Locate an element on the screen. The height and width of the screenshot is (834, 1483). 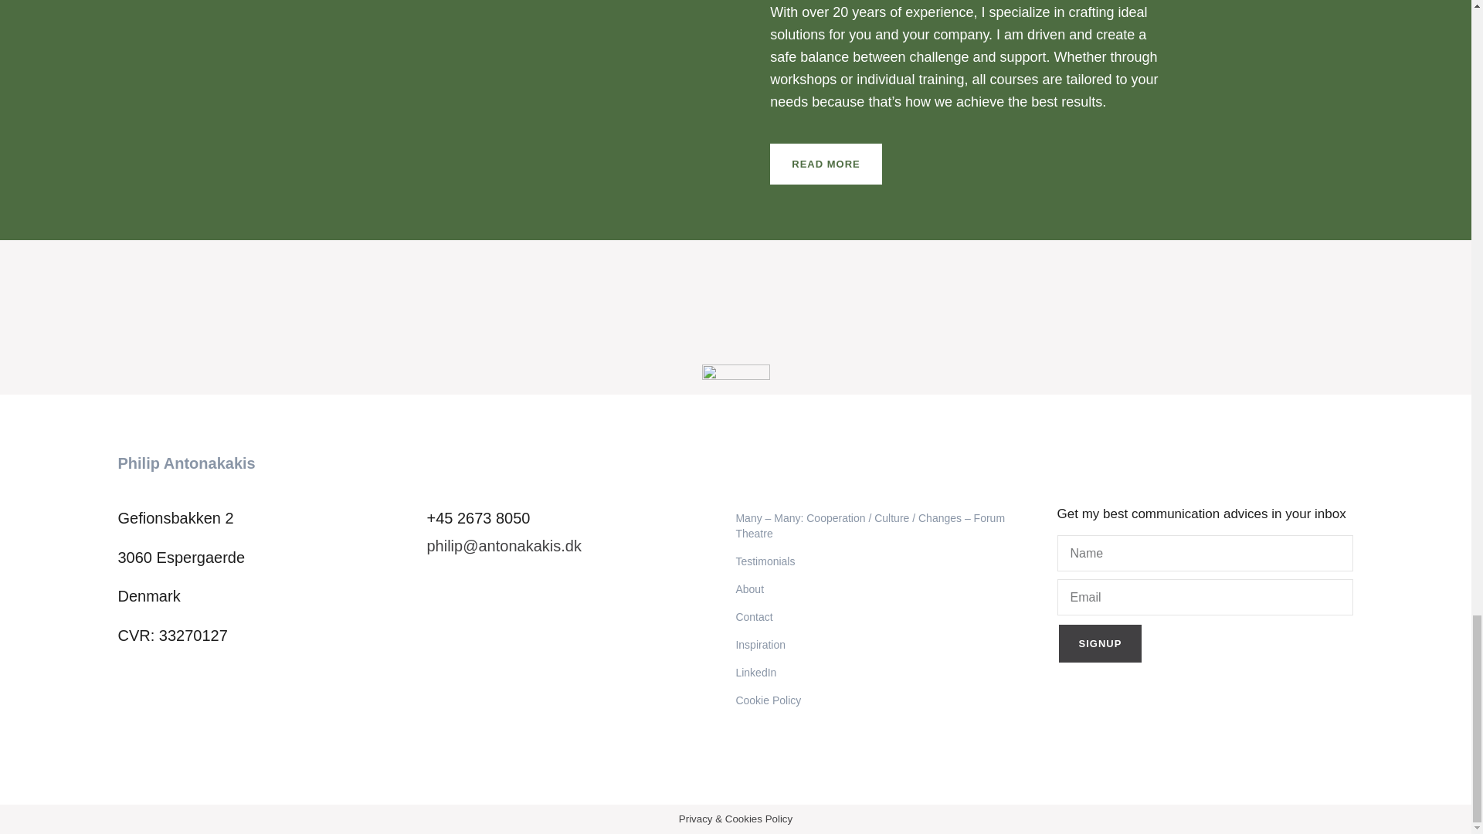
READ MORE is located at coordinates (825, 164).